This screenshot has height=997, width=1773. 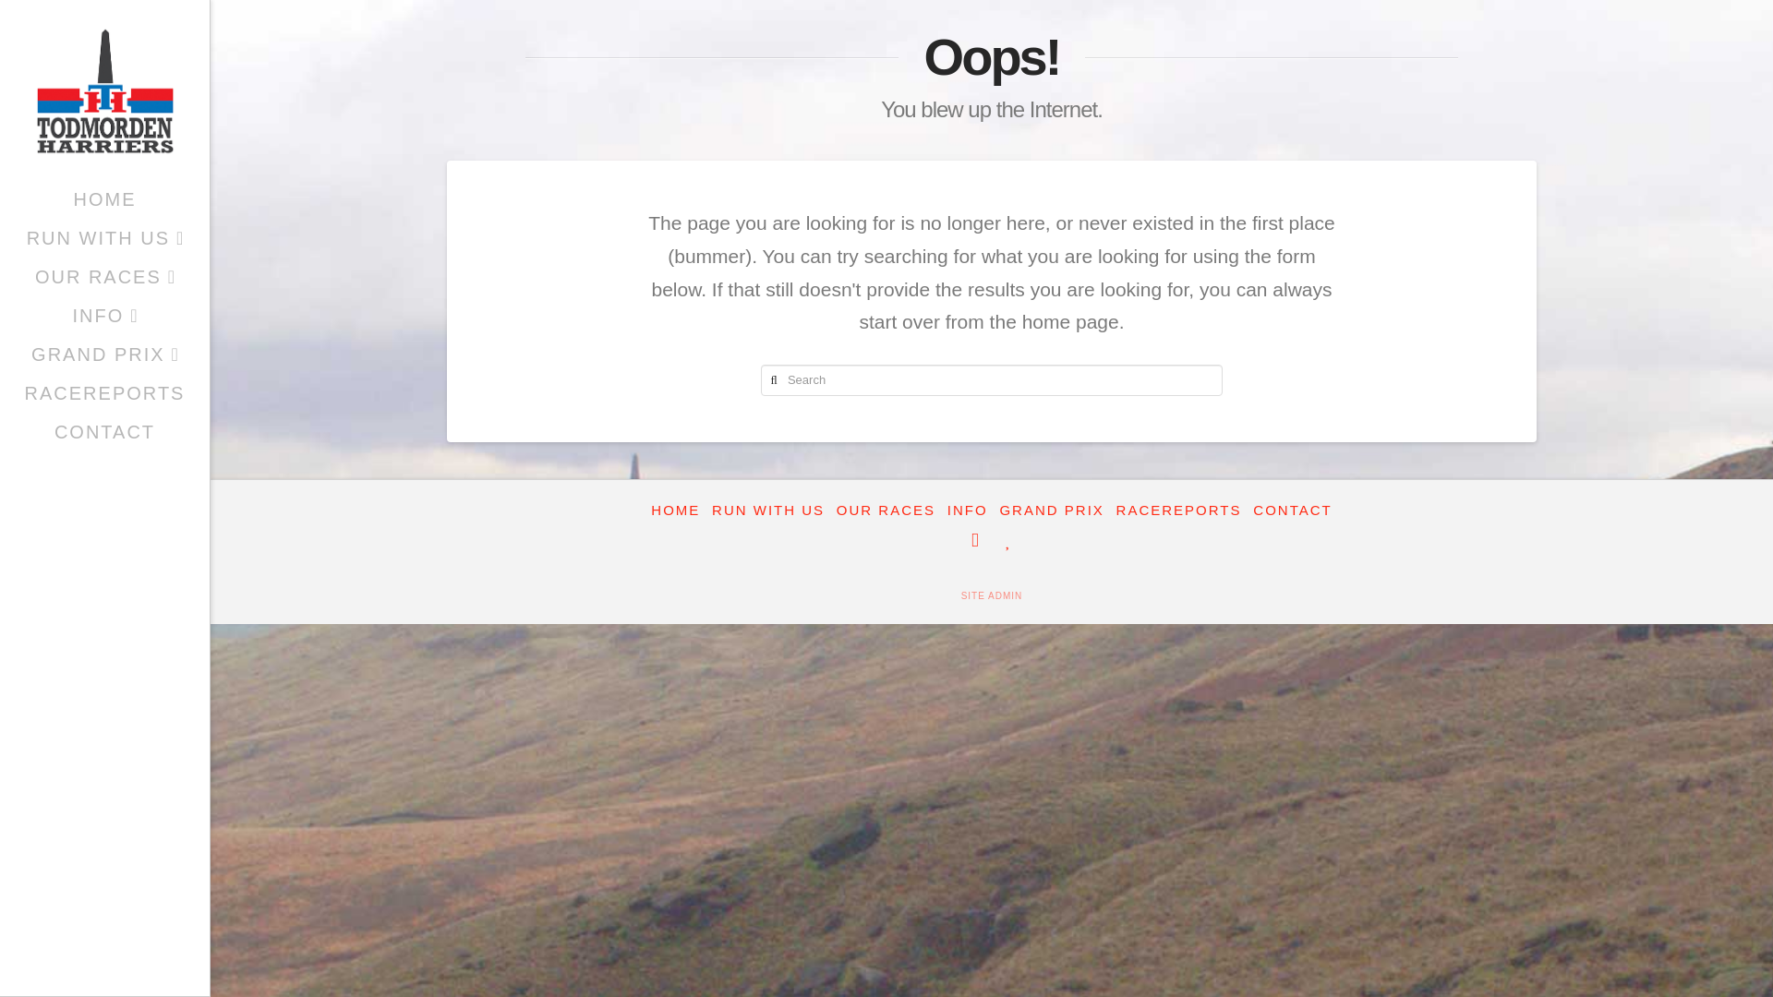 What do you see at coordinates (675, 510) in the screenshot?
I see `HOME` at bounding box center [675, 510].